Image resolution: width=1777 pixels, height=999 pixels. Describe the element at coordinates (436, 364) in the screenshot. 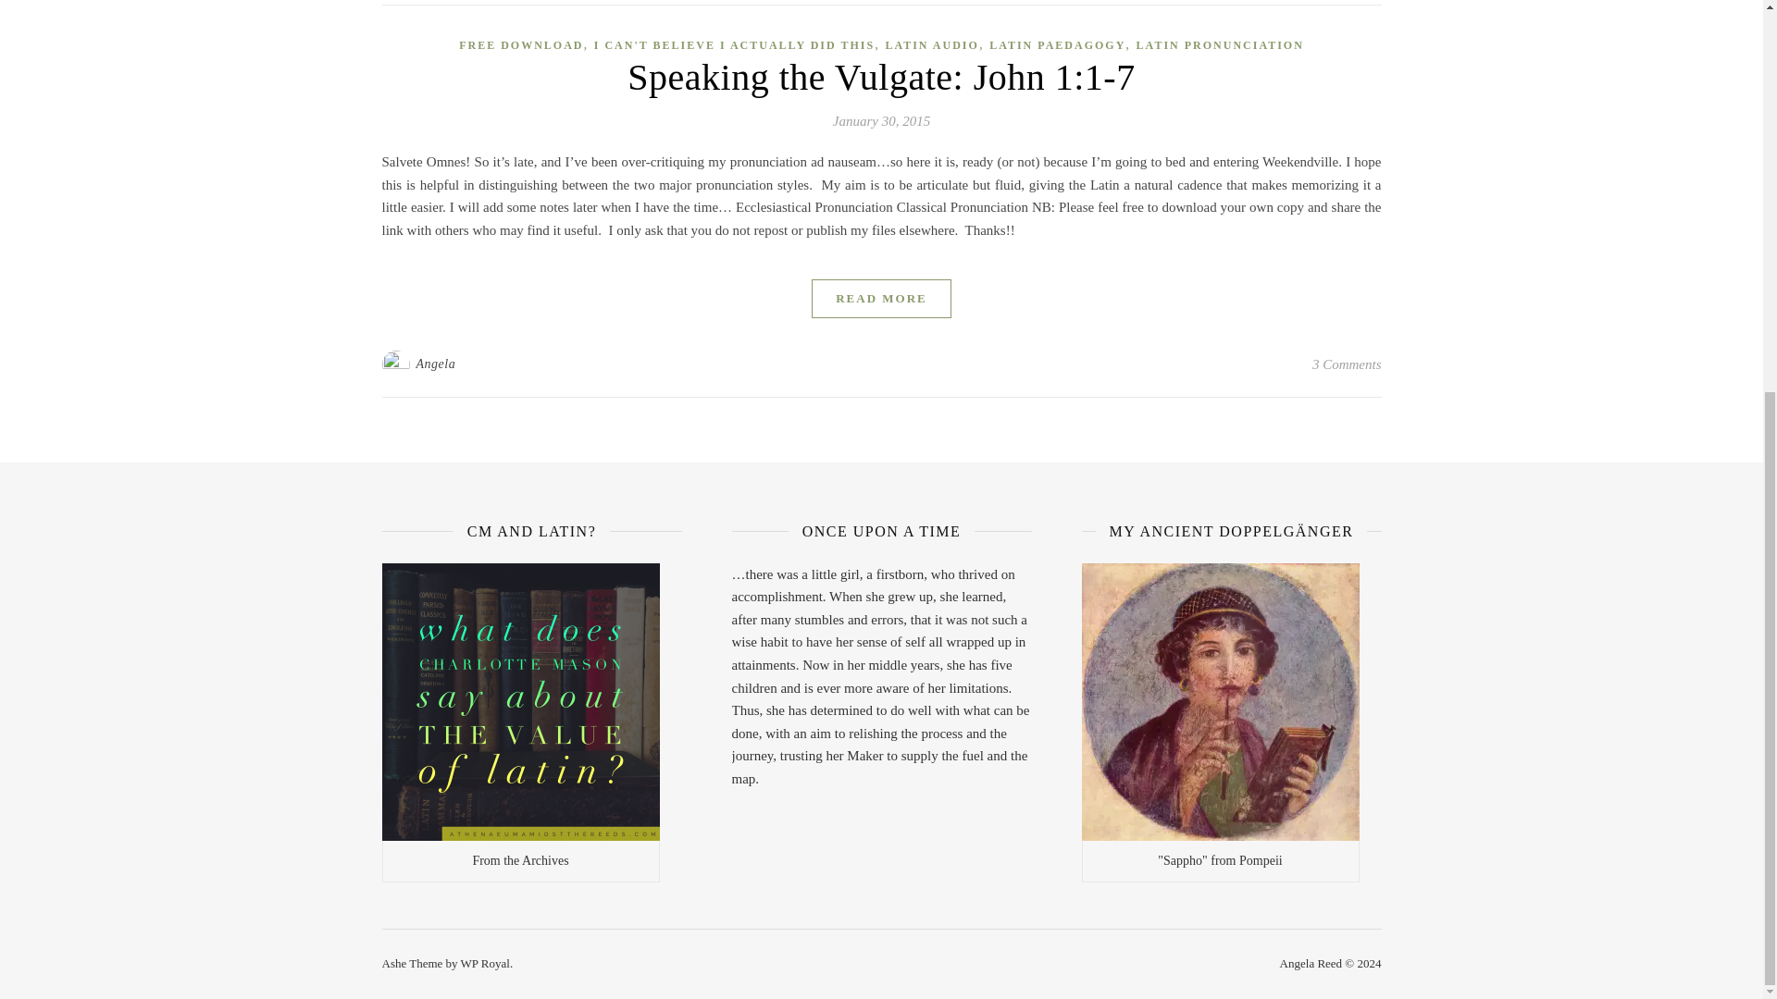

I see `Posts by Angela` at that location.